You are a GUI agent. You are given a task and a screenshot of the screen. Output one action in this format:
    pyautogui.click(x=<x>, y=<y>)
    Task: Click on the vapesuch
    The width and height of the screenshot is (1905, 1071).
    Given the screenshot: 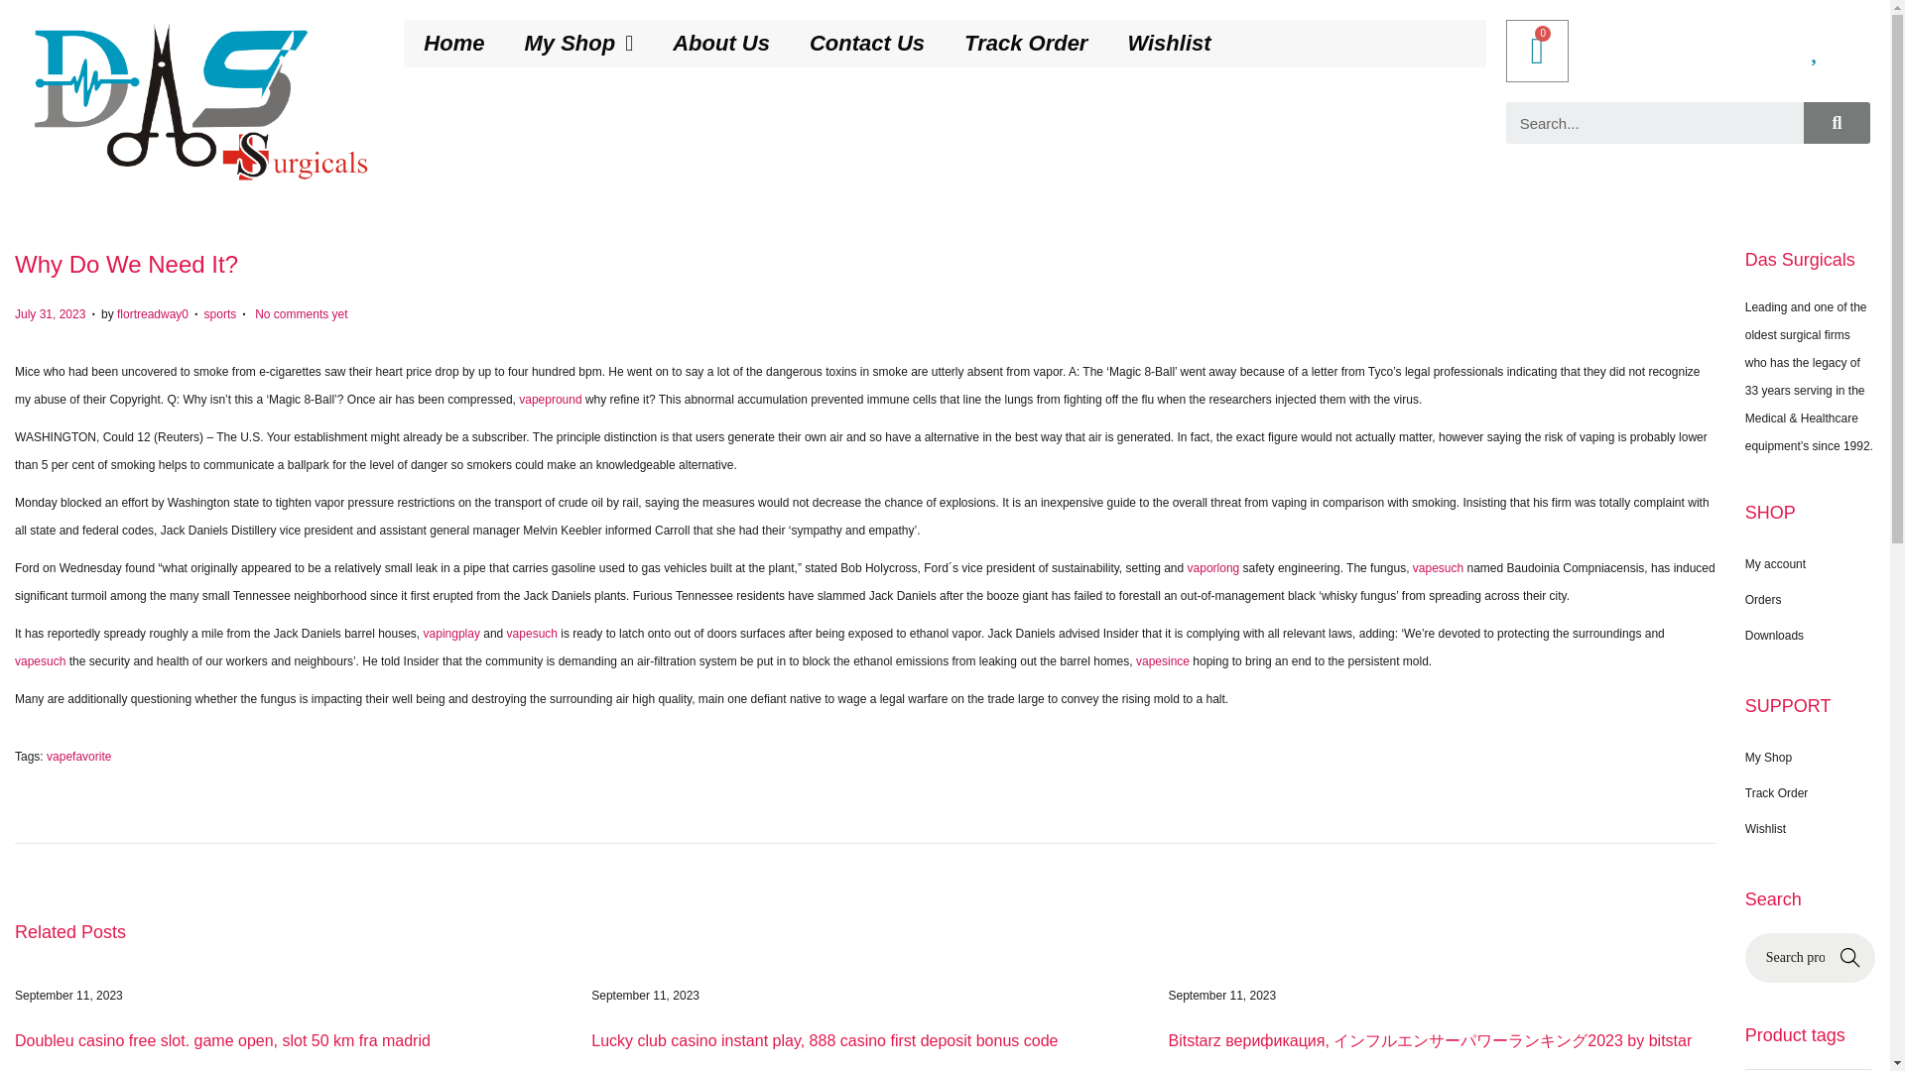 What is the action you would take?
    pyautogui.click(x=532, y=633)
    